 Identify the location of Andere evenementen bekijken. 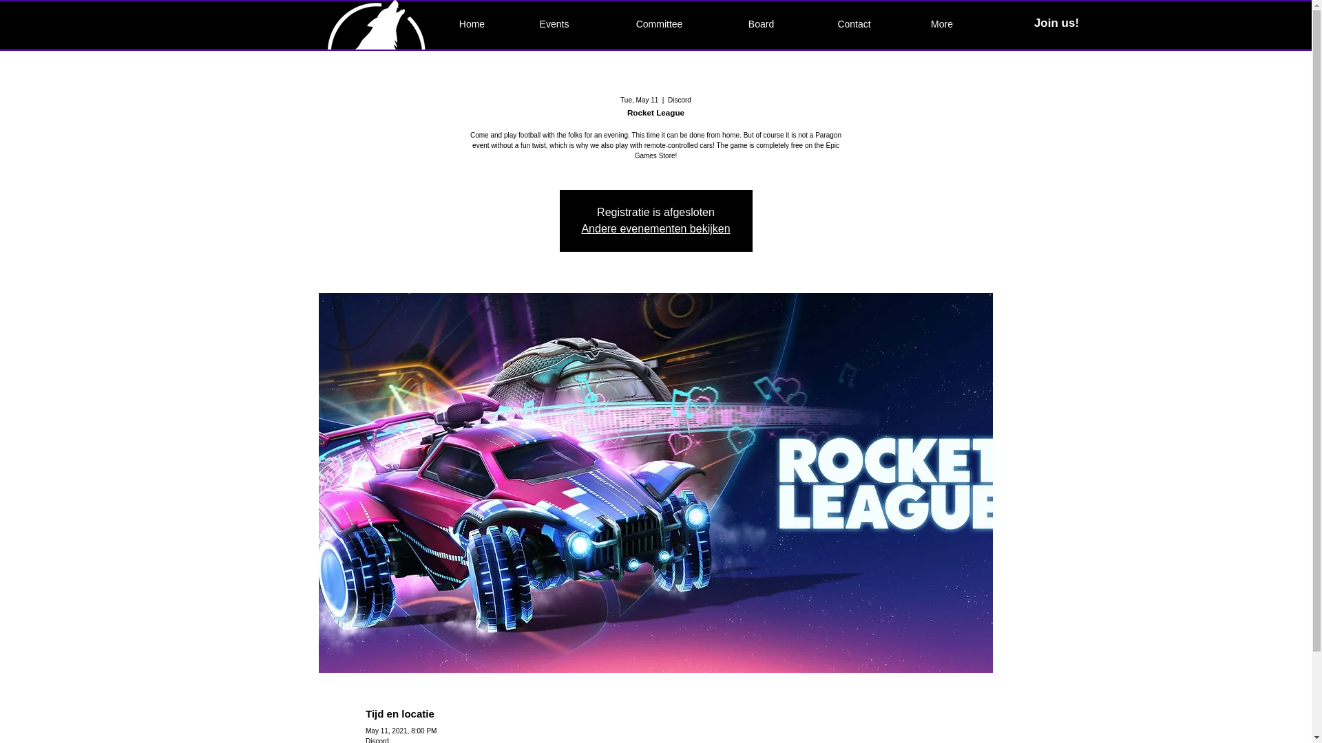
(655, 228).